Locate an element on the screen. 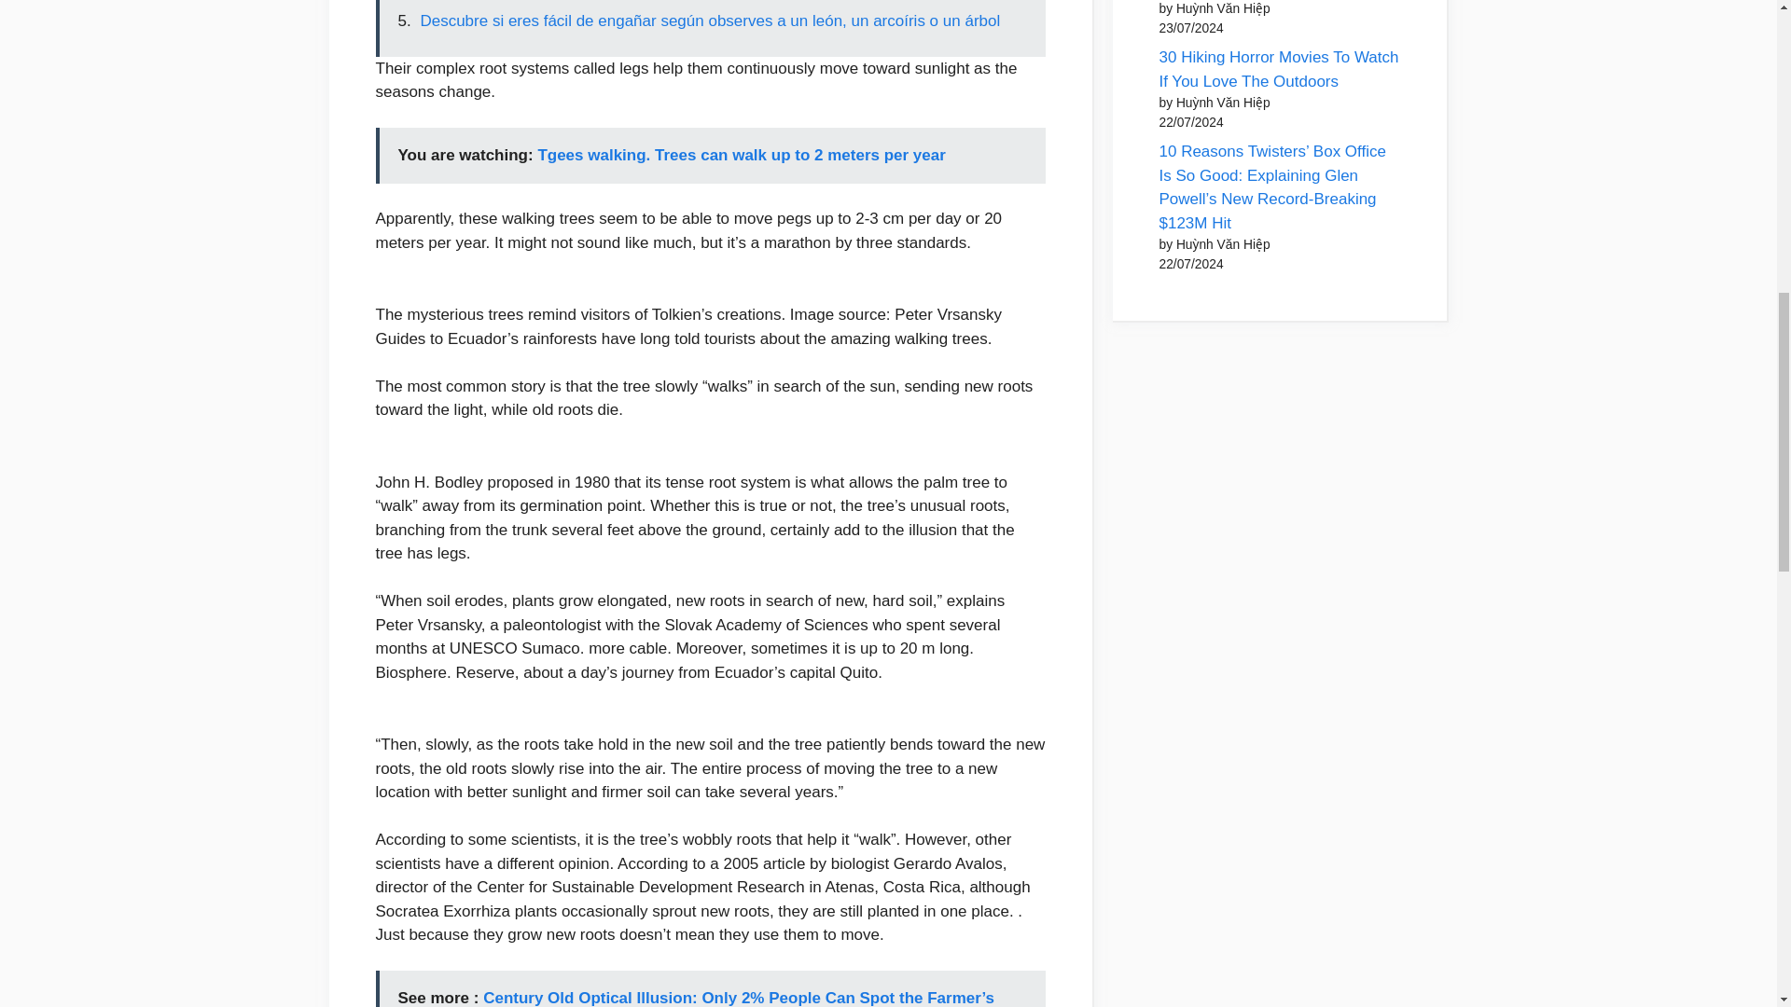 Image resolution: width=1791 pixels, height=1007 pixels. 30 Hiking Horror Movies To Watch If You Love The Outdoors is located at coordinates (1278, 69).